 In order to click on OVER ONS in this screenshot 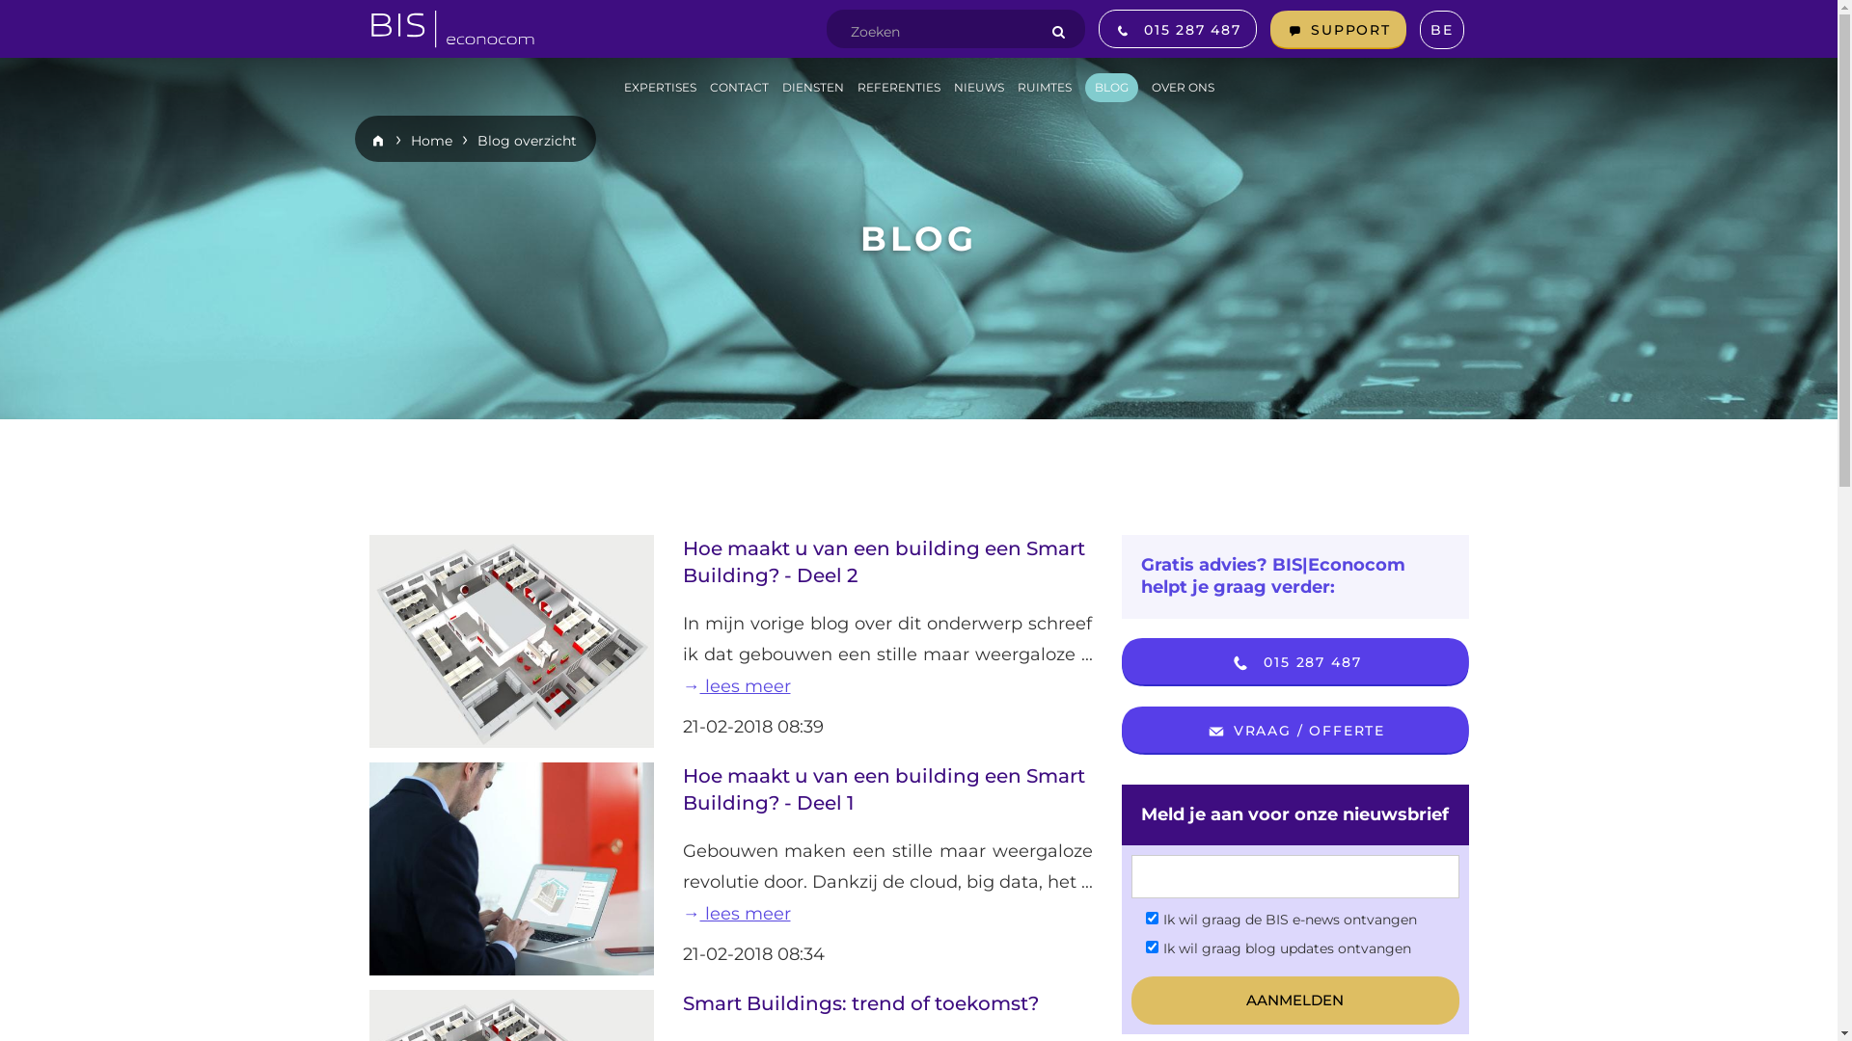, I will do `click(1183, 88)`.